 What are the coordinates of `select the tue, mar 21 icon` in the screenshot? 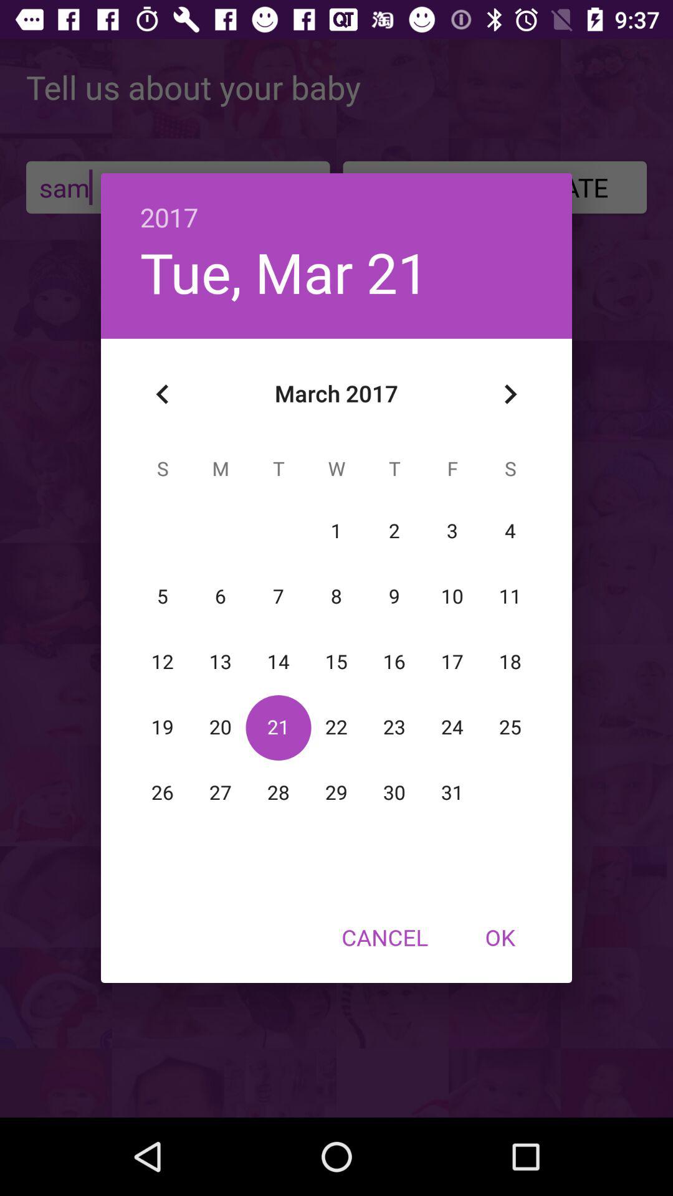 It's located at (284, 272).